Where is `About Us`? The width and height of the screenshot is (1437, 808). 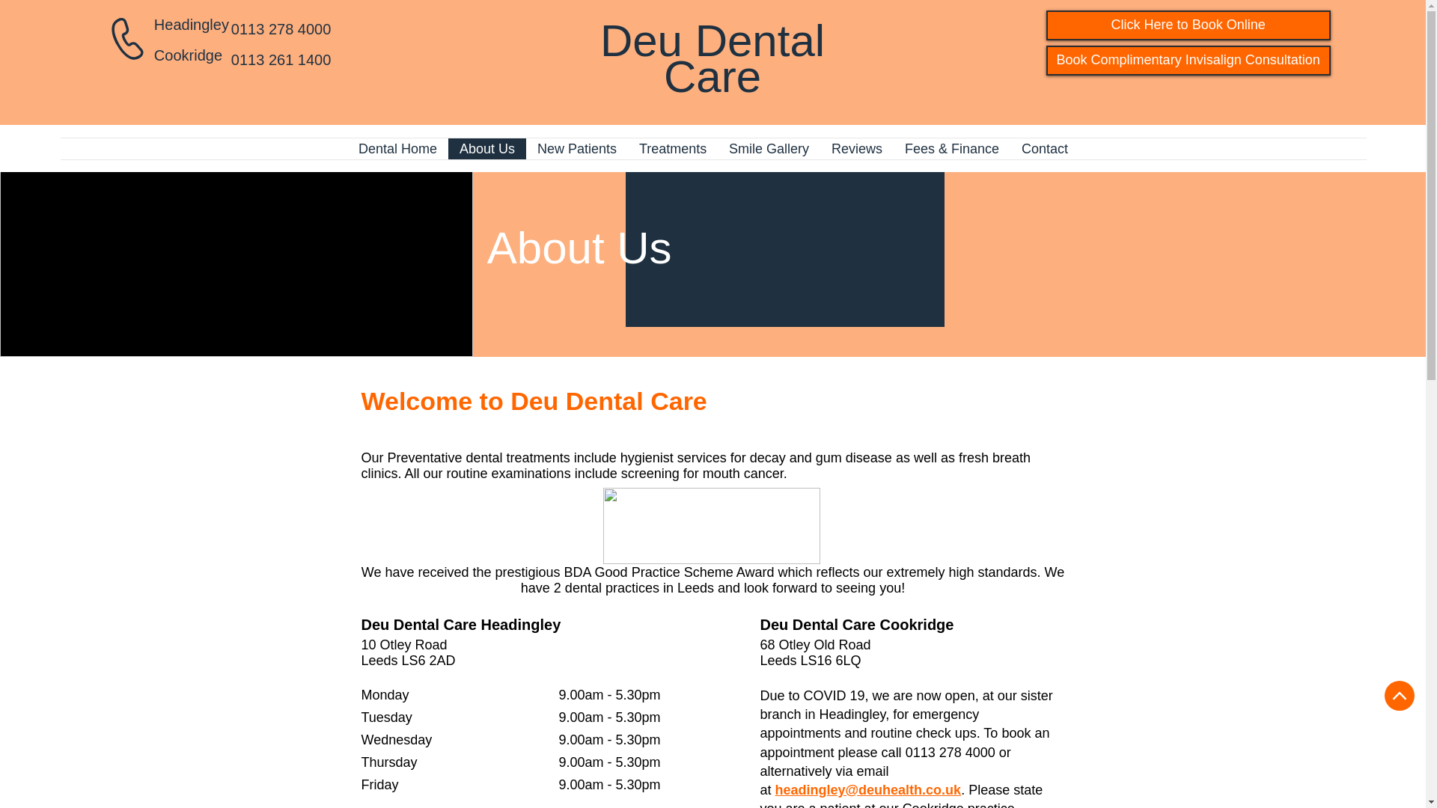 About Us is located at coordinates (486, 148).